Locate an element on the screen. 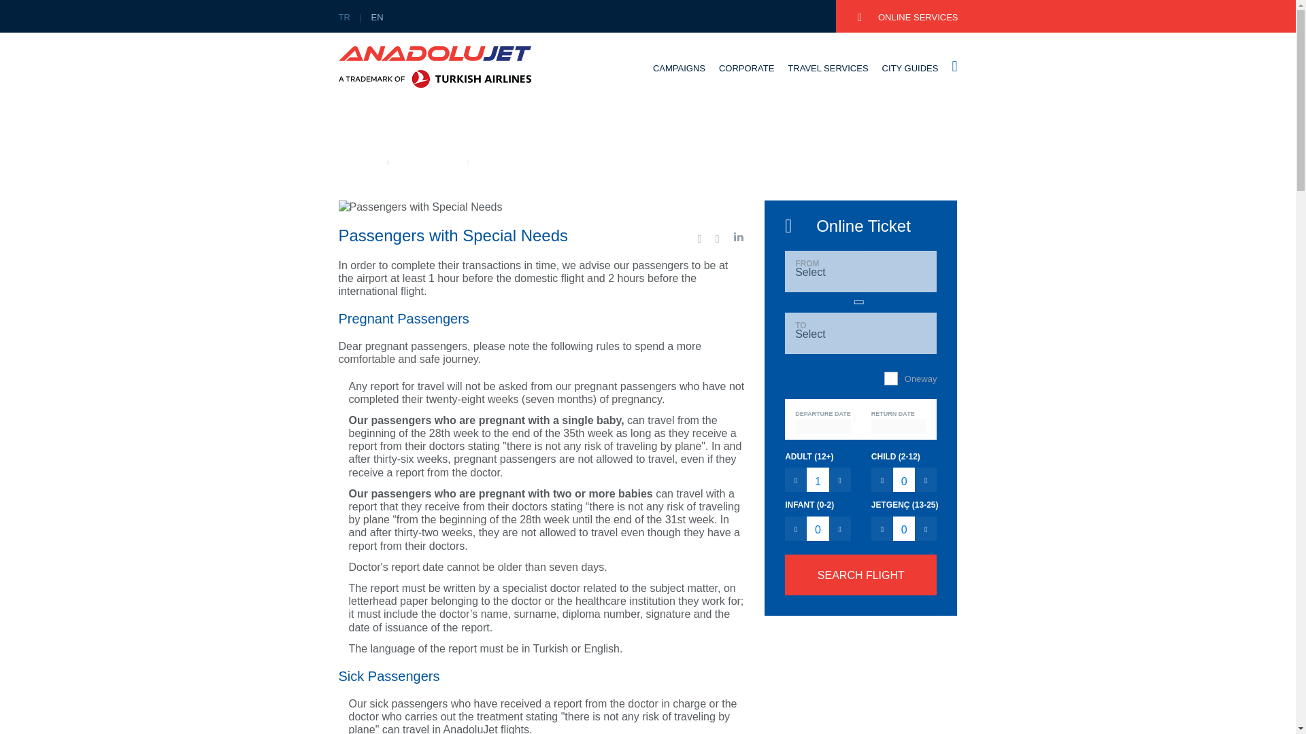  0 is located at coordinates (818, 529).